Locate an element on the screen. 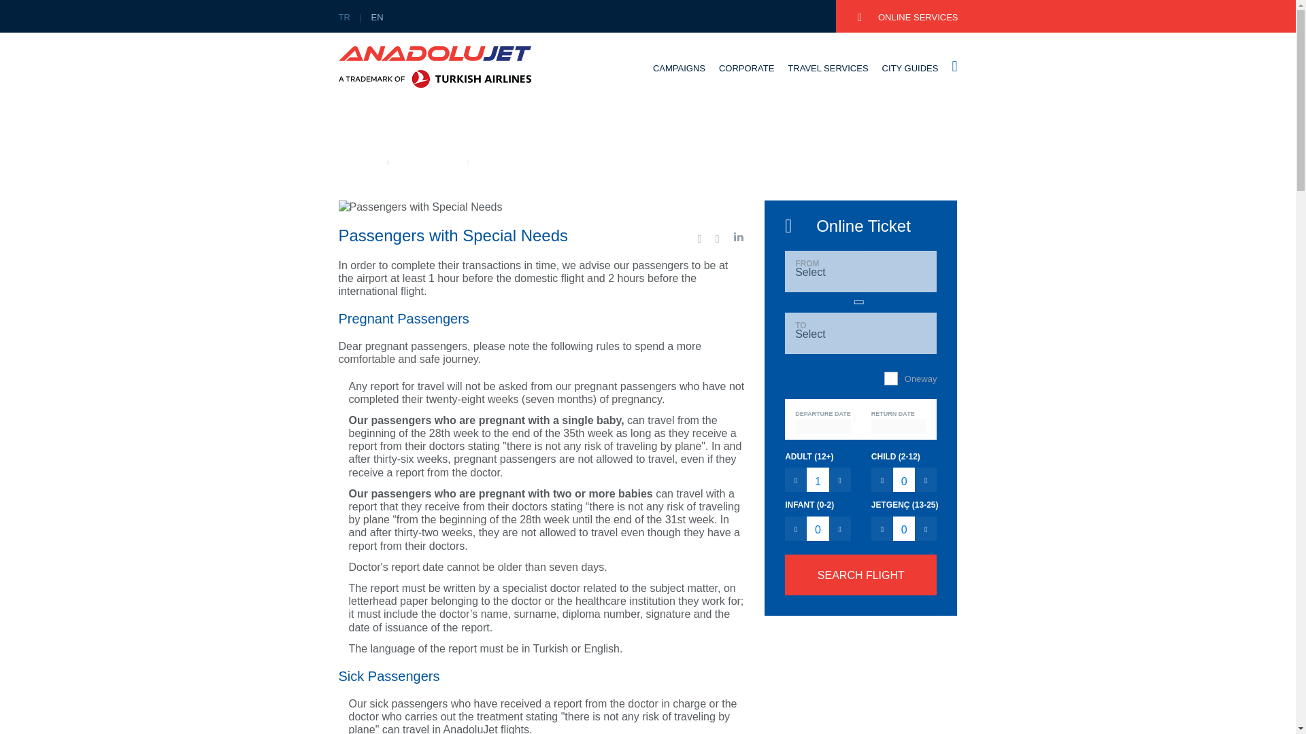  0 is located at coordinates (818, 529).